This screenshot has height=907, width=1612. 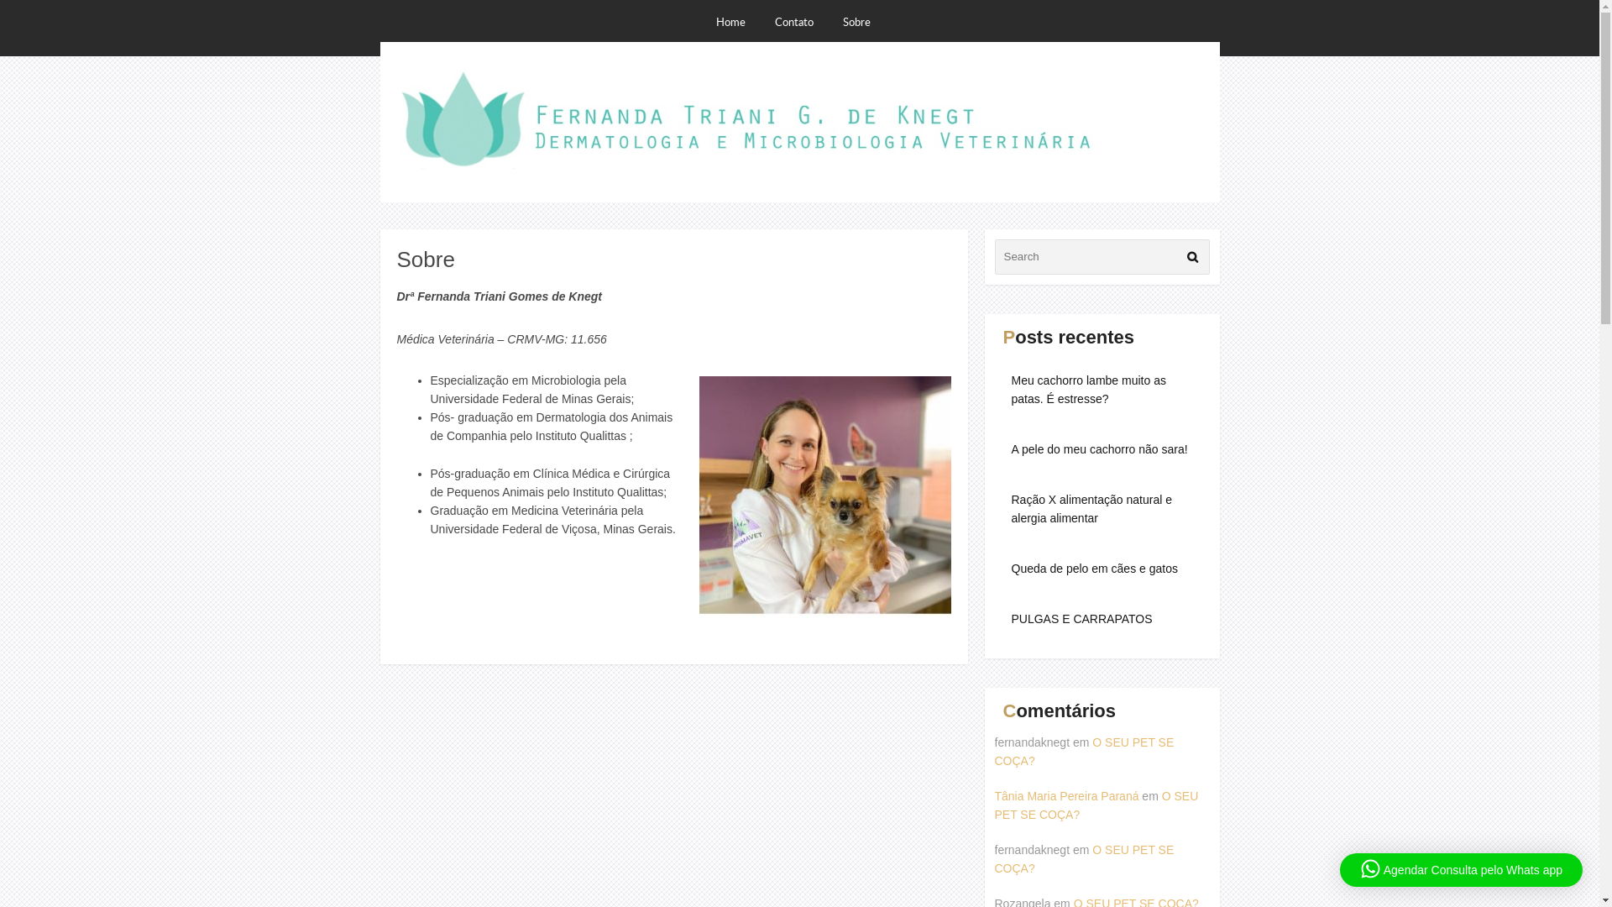 I want to click on Contato, so click(x=801, y=20).